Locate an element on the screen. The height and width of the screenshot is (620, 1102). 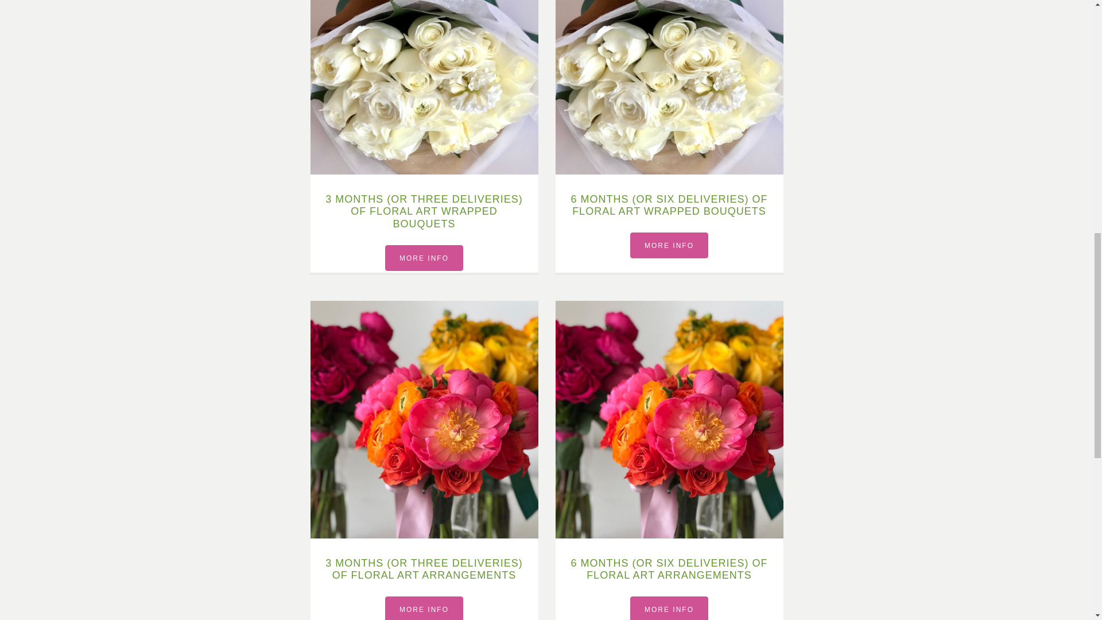
MORE INFO is located at coordinates (424, 608).